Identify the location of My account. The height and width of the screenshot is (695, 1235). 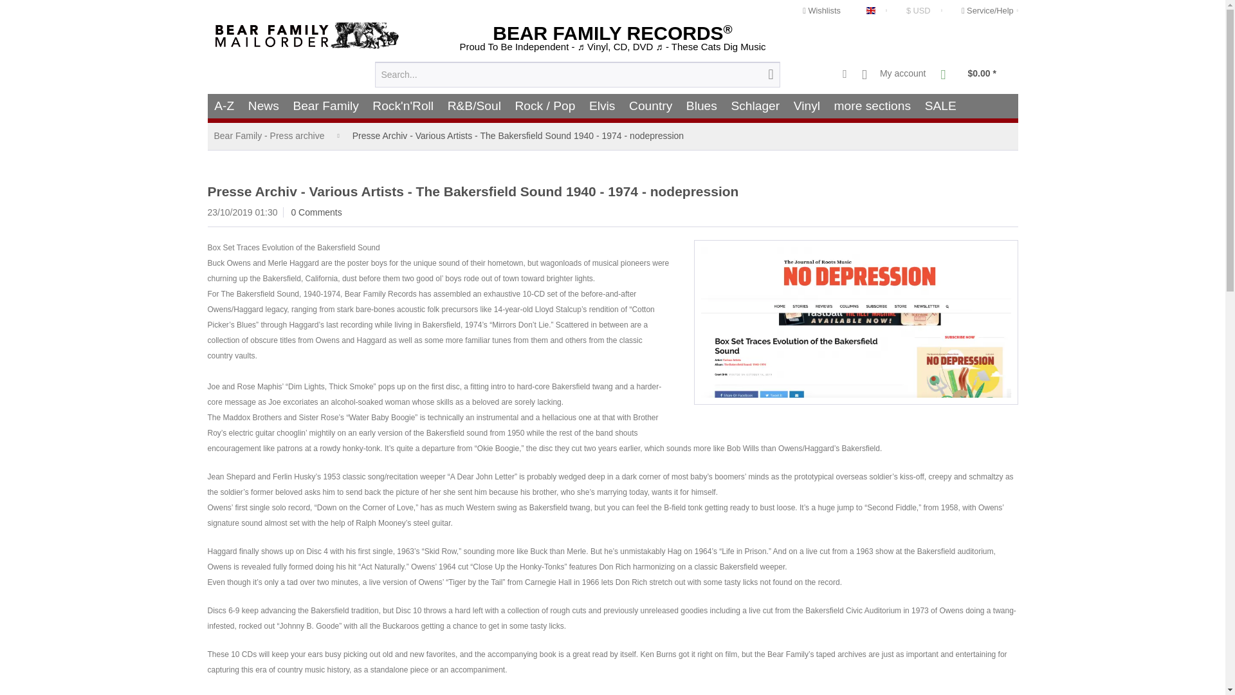
(894, 75).